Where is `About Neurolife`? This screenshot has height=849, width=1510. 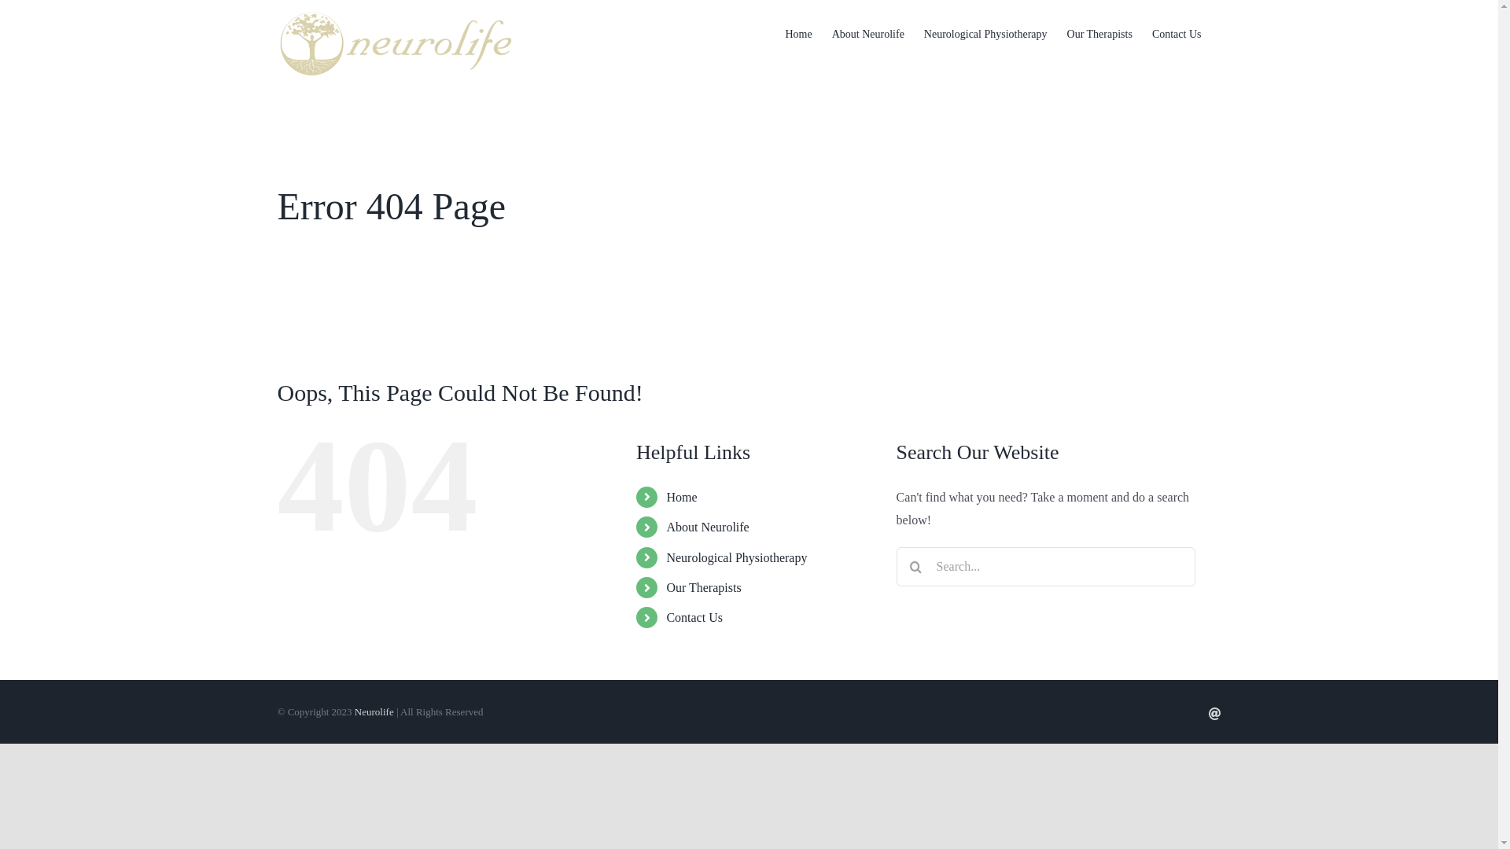 About Neurolife is located at coordinates (868, 33).